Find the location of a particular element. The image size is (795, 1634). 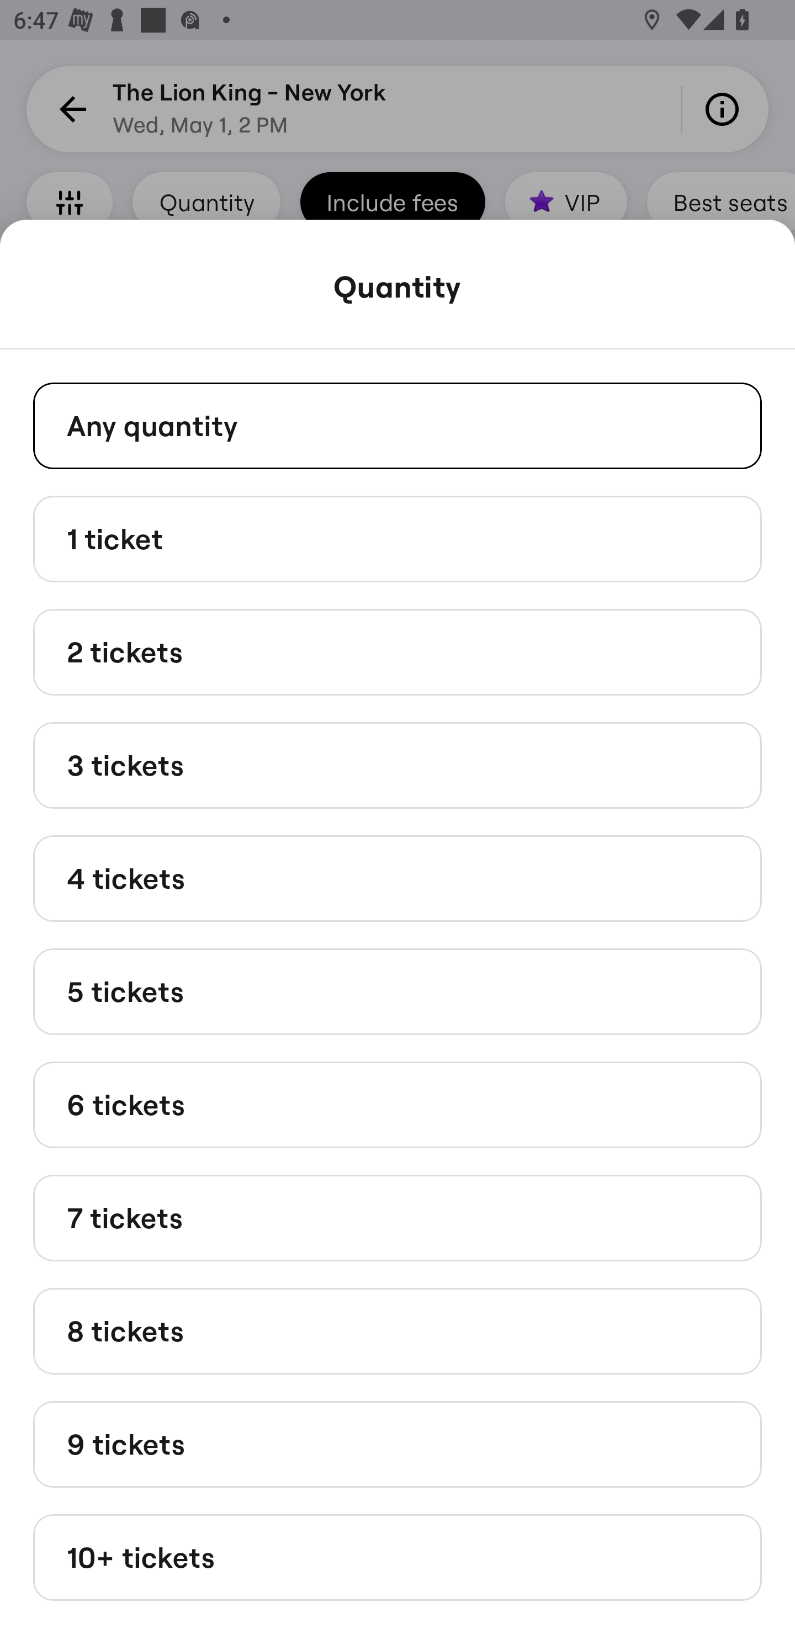

2 tickets is located at coordinates (397, 652).